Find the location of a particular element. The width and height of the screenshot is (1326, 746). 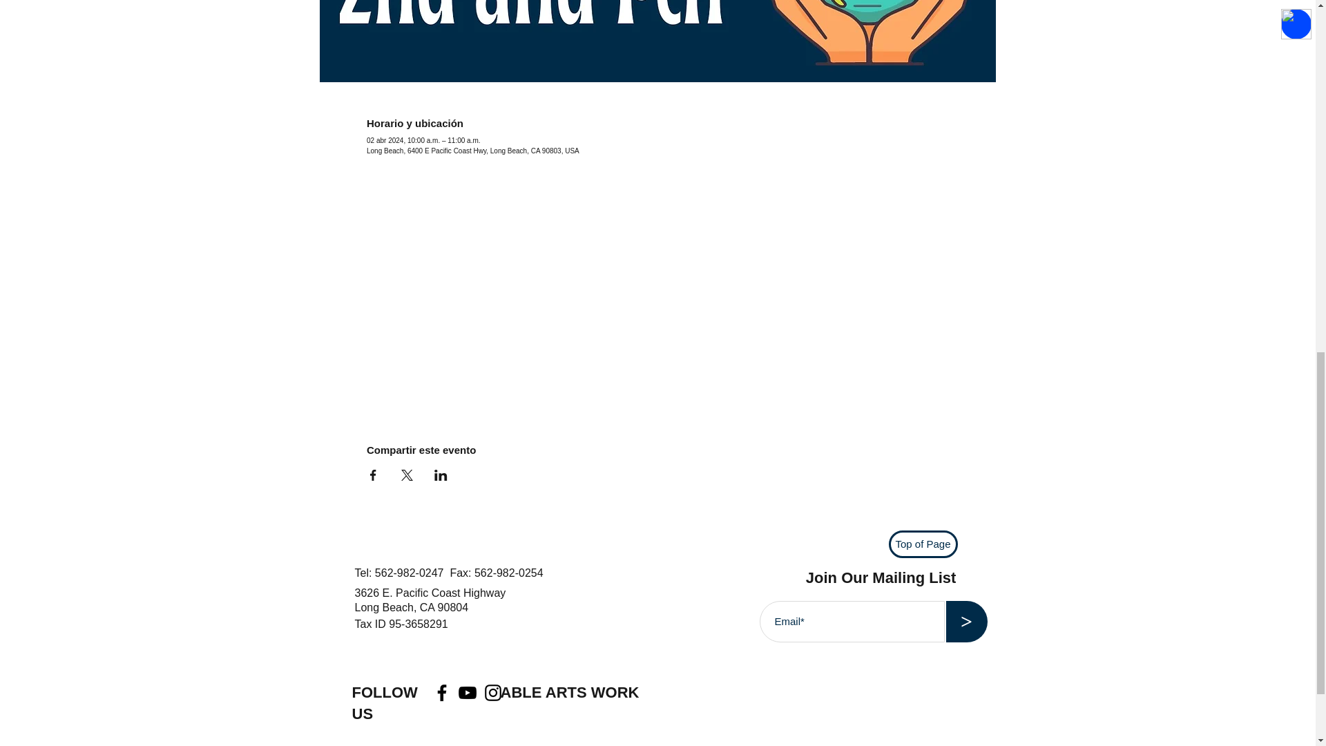

Join Our Mailing List  is located at coordinates (883, 577).